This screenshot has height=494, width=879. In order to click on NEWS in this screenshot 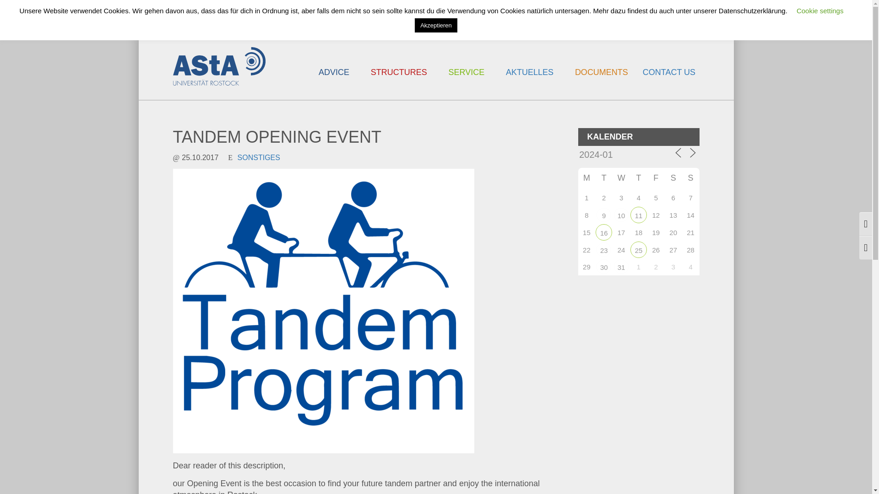, I will do `click(597, 16)`.